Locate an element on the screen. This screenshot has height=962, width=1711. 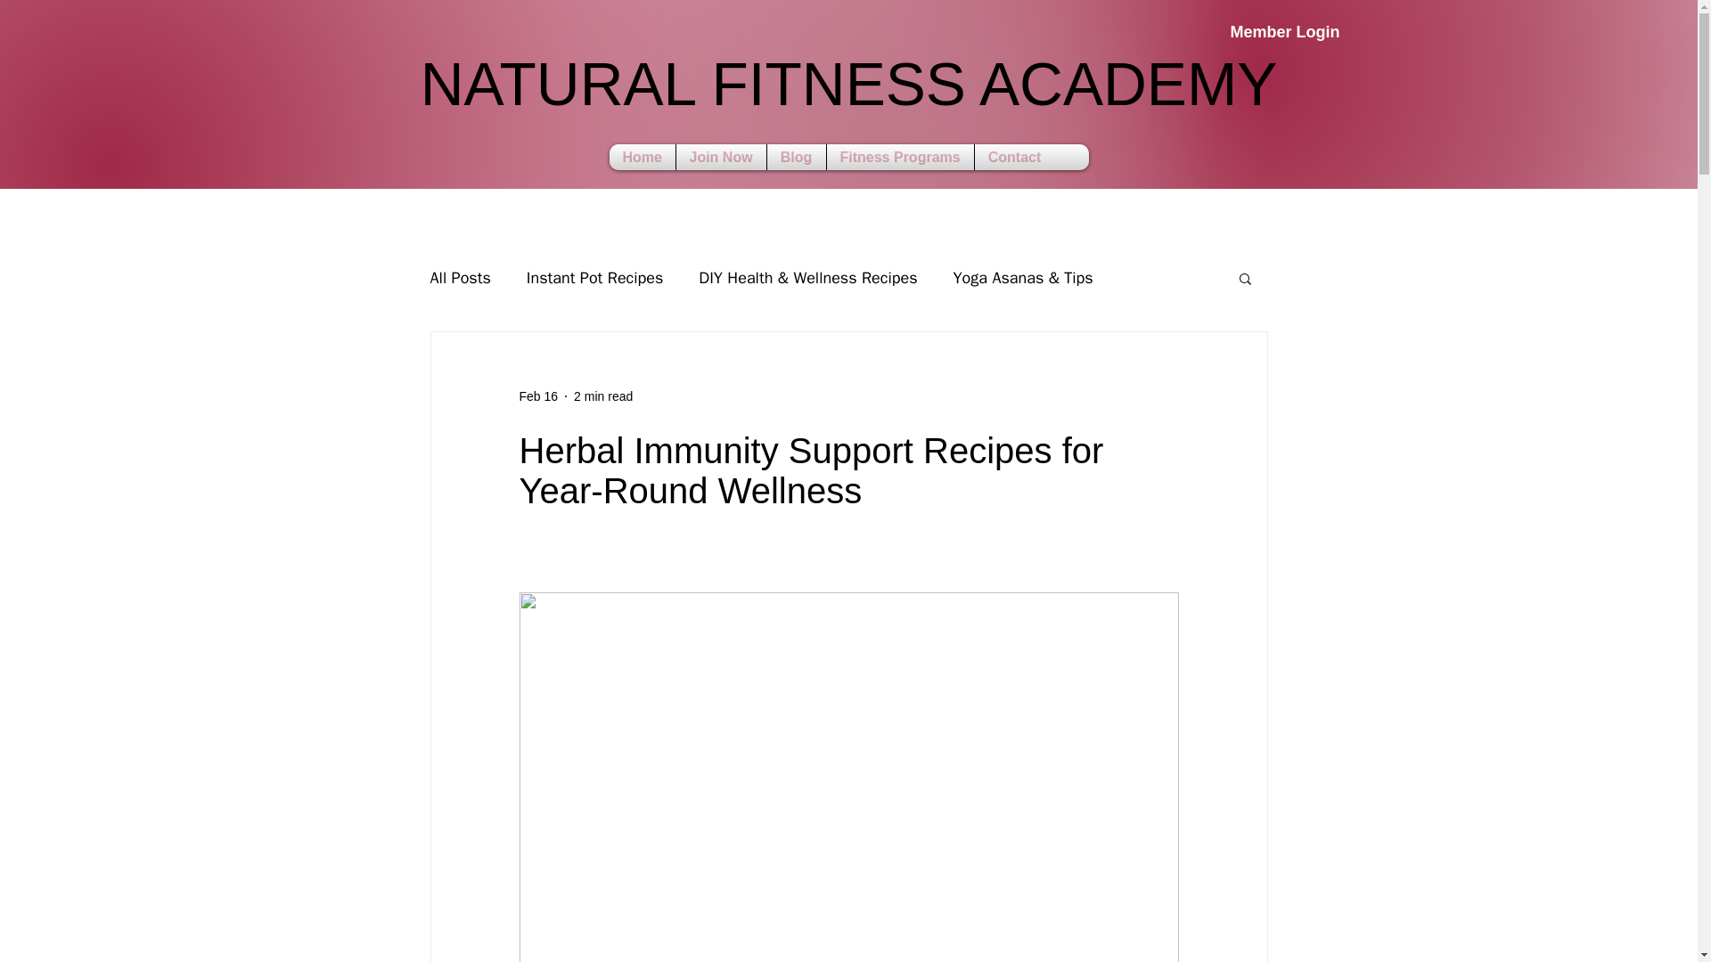
Join Now is located at coordinates (642, 157).